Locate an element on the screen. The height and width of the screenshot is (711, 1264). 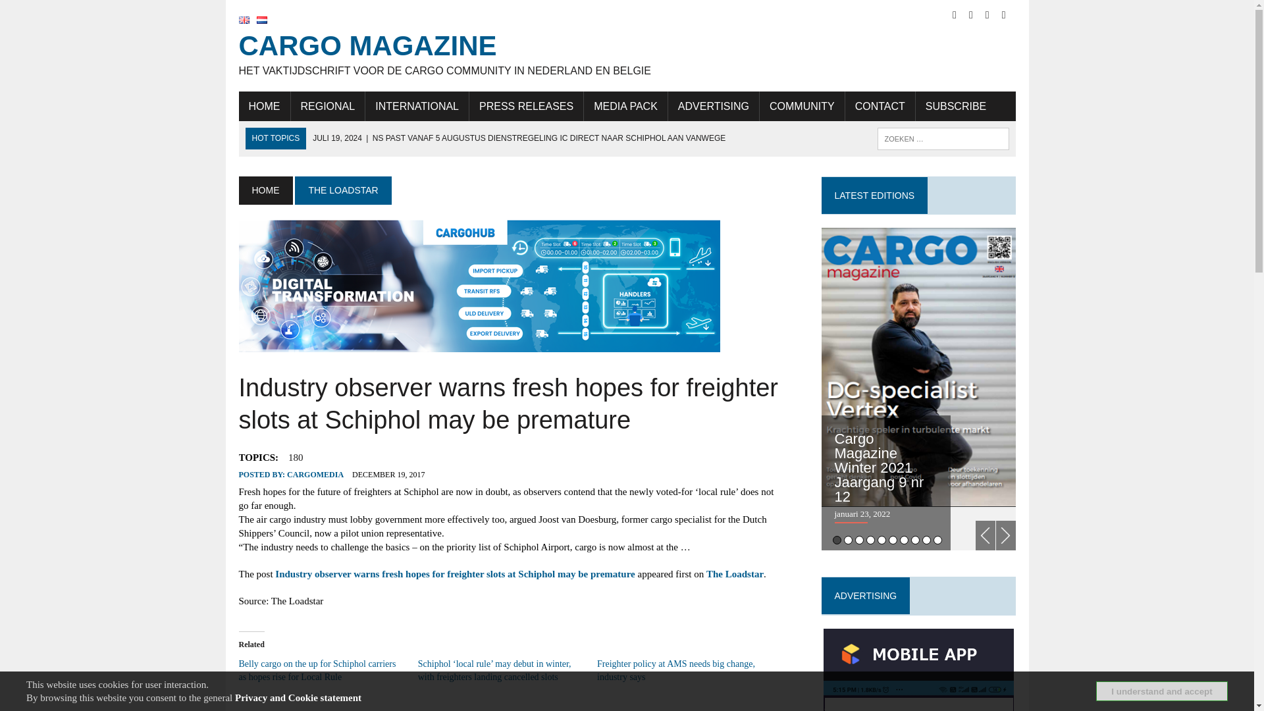
Nederlands is located at coordinates (261, 20).